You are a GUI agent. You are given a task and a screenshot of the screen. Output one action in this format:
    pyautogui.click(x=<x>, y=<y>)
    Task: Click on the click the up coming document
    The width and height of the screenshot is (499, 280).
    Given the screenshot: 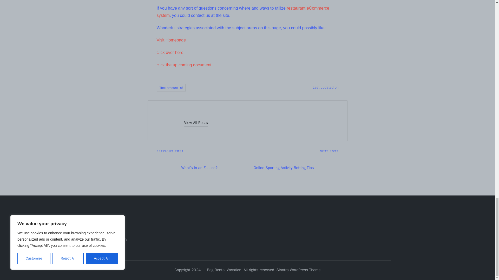 What is the action you would take?
    pyautogui.click(x=184, y=65)
    